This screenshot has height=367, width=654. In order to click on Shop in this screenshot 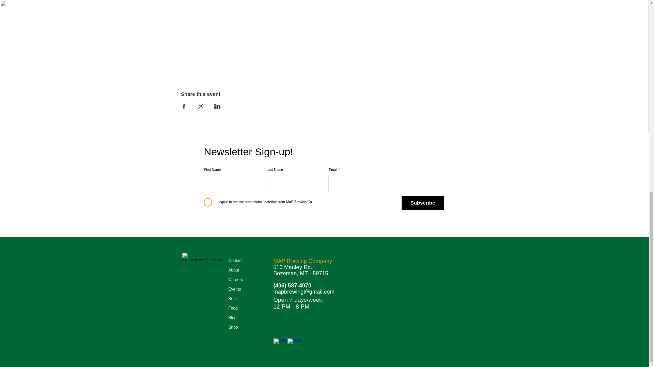, I will do `click(242, 327)`.